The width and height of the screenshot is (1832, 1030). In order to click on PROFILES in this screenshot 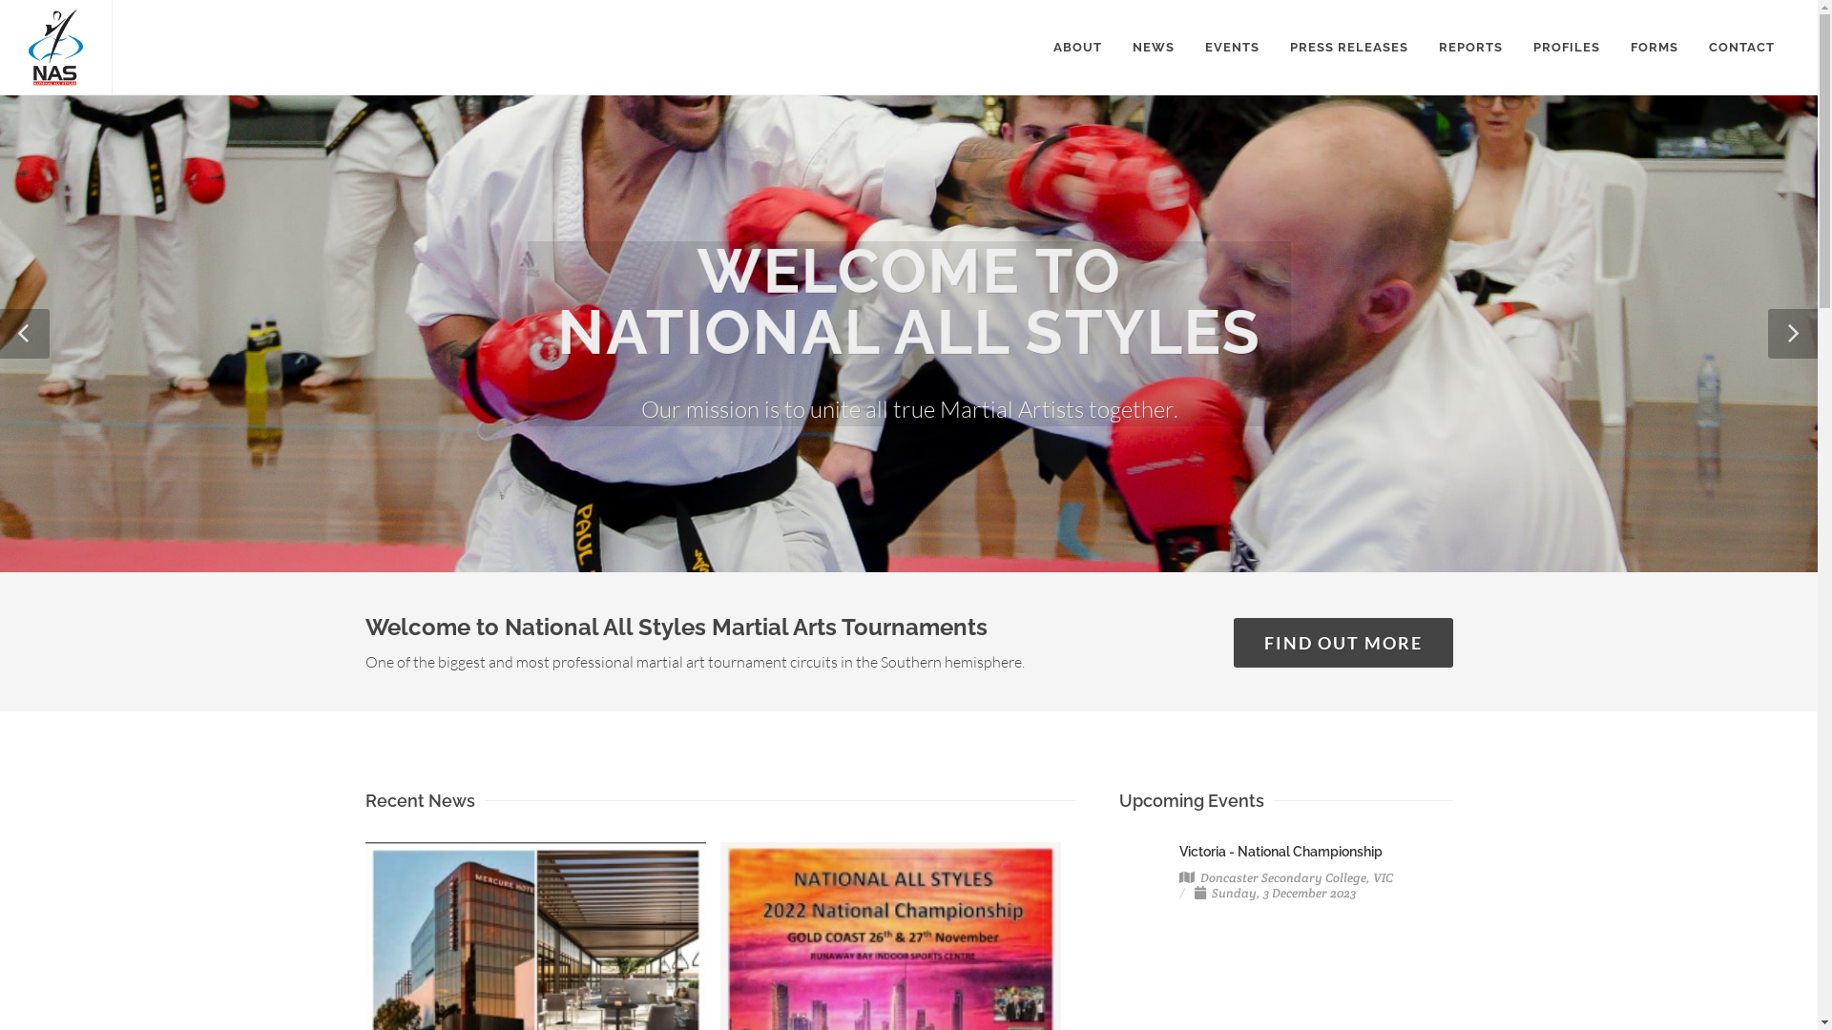, I will do `click(1567, 48)`.